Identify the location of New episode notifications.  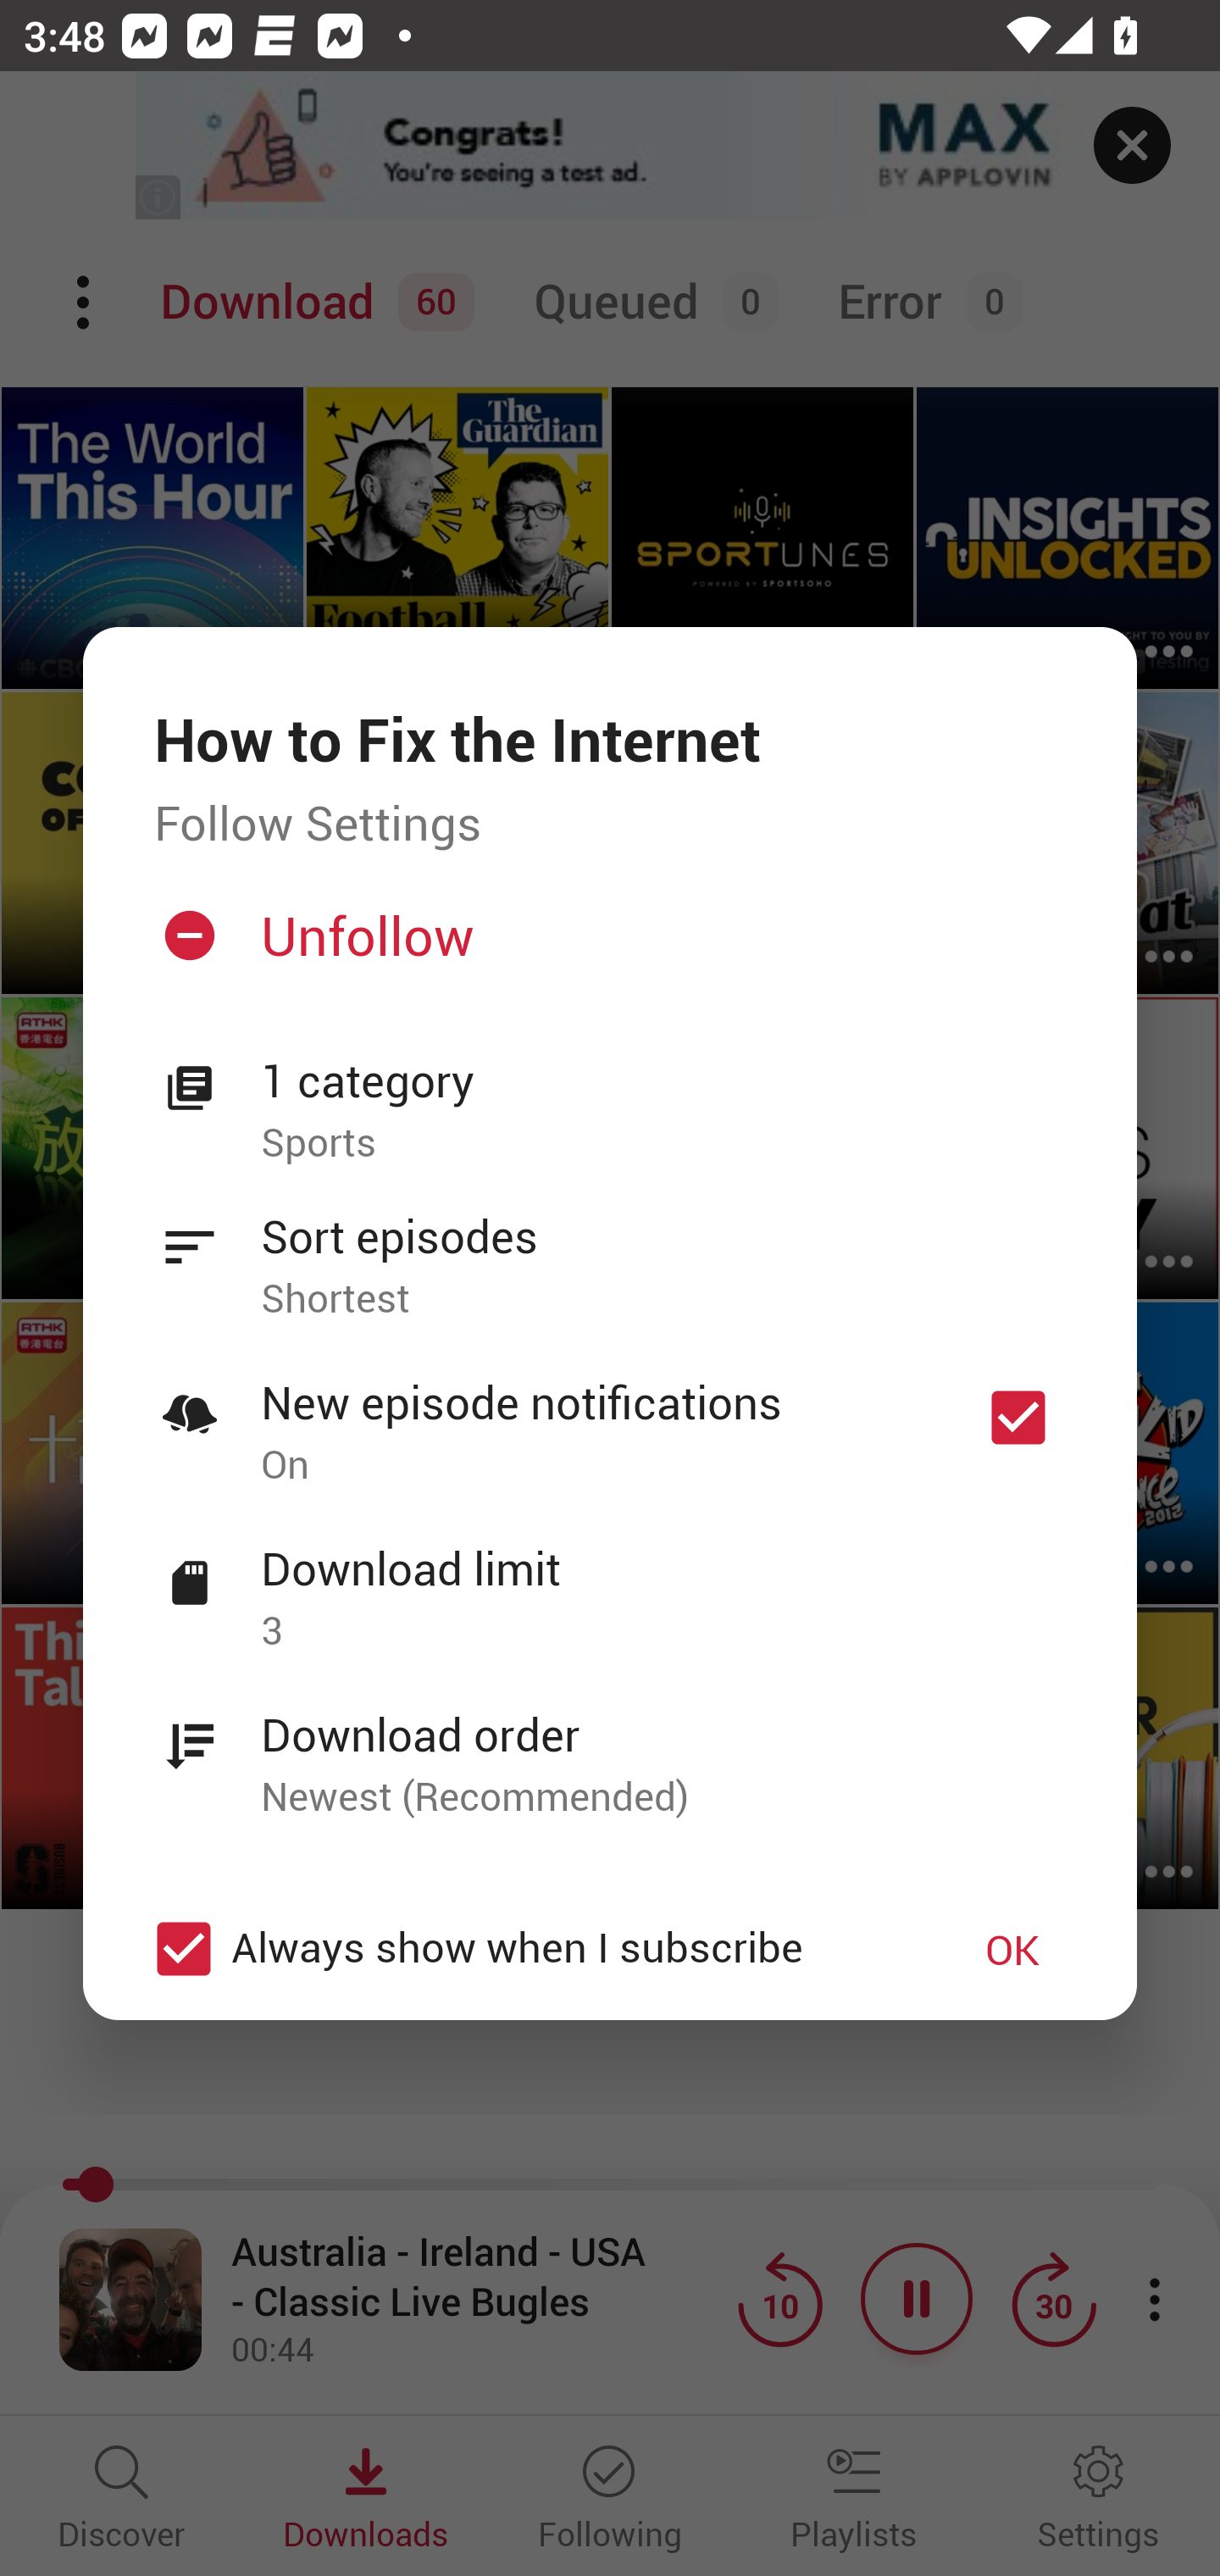
(1018, 1418).